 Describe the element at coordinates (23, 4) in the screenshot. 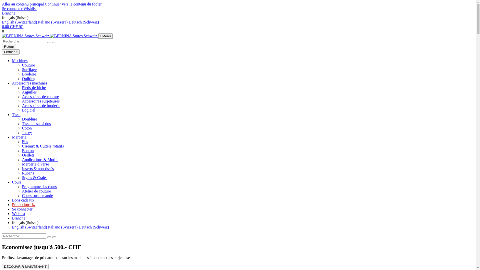

I see `Aller au contenu principal` at that location.